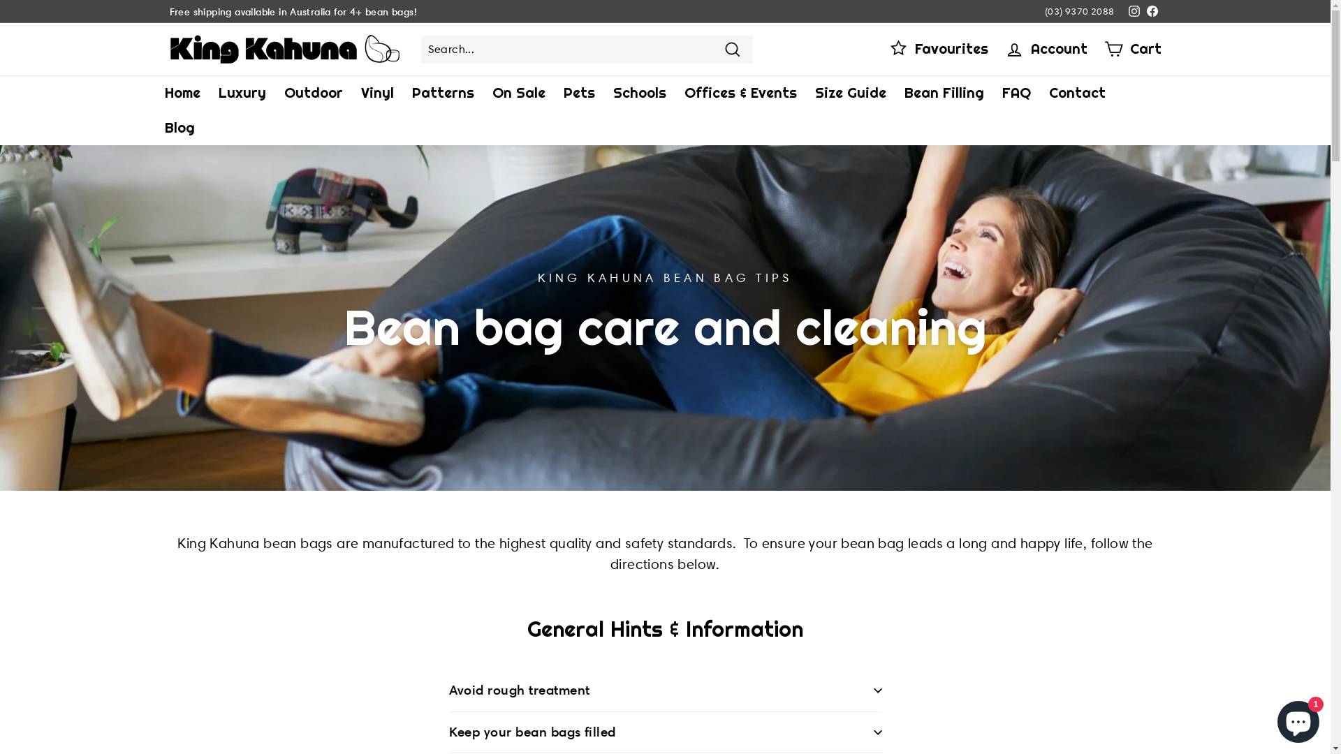 This screenshot has height=754, width=1341. What do you see at coordinates (1017, 93) in the screenshot?
I see `FAQ` at bounding box center [1017, 93].